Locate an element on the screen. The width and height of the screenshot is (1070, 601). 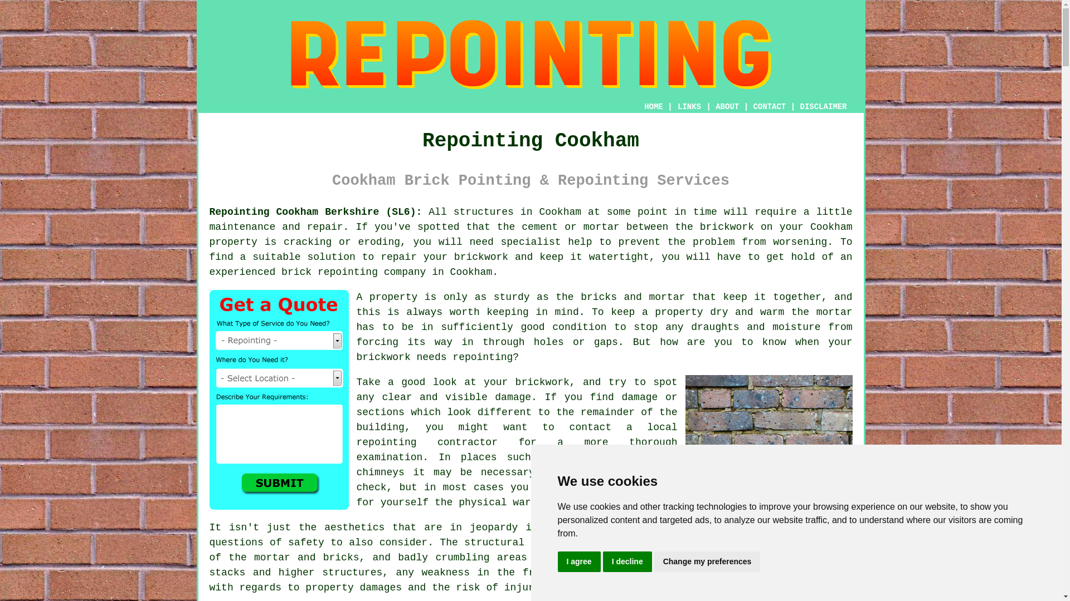
I decline is located at coordinates (628, 562).